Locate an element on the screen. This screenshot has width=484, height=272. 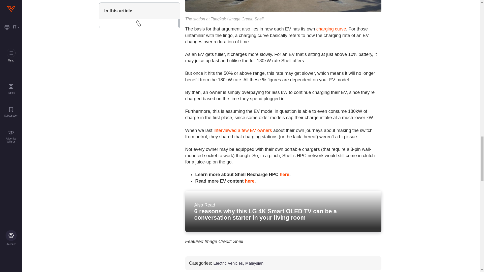
charging curve is located at coordinates (331, 29).